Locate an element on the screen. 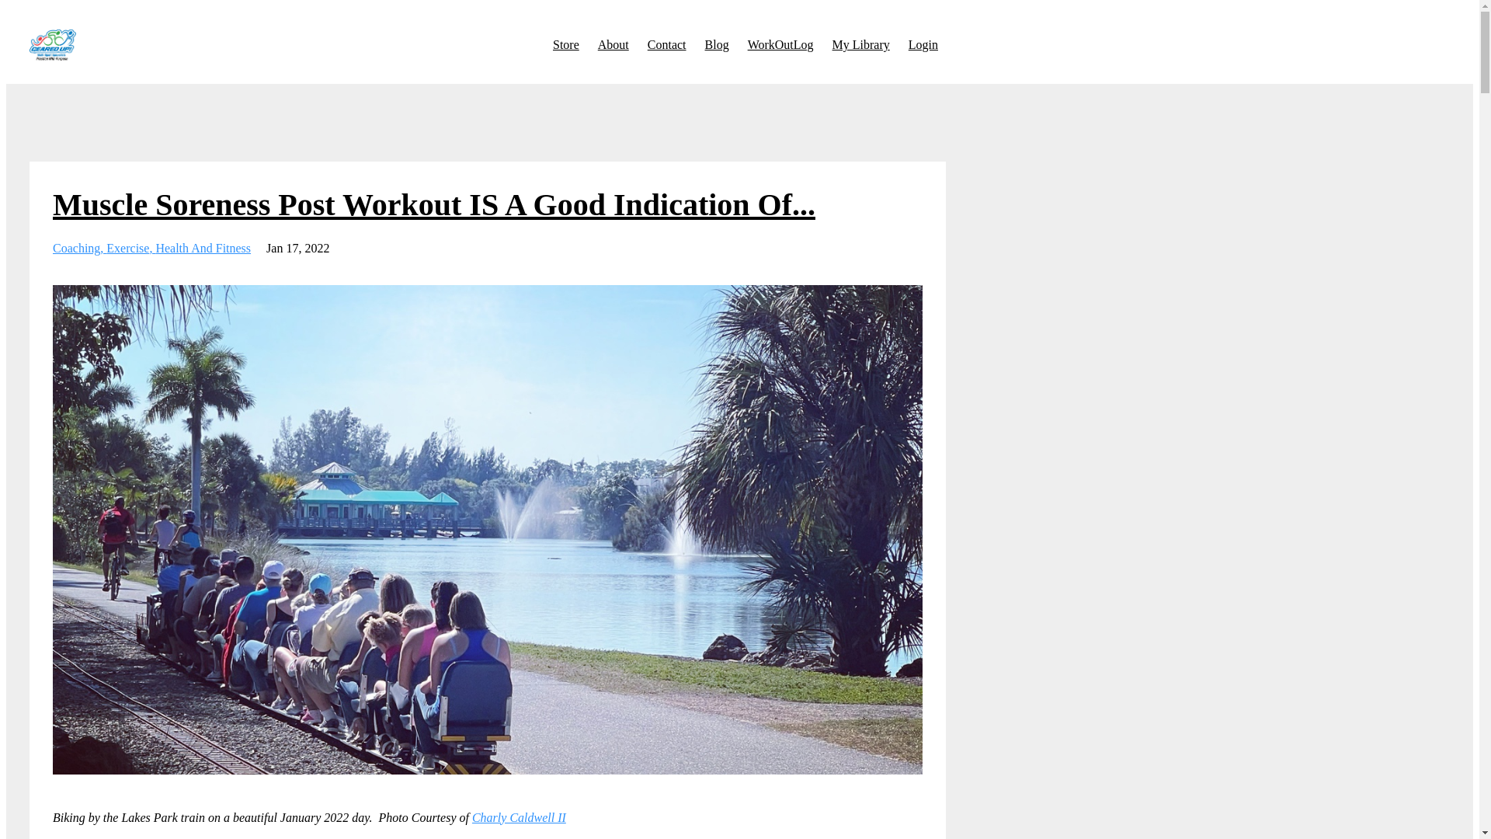  About is located at coordinates (613, 44).